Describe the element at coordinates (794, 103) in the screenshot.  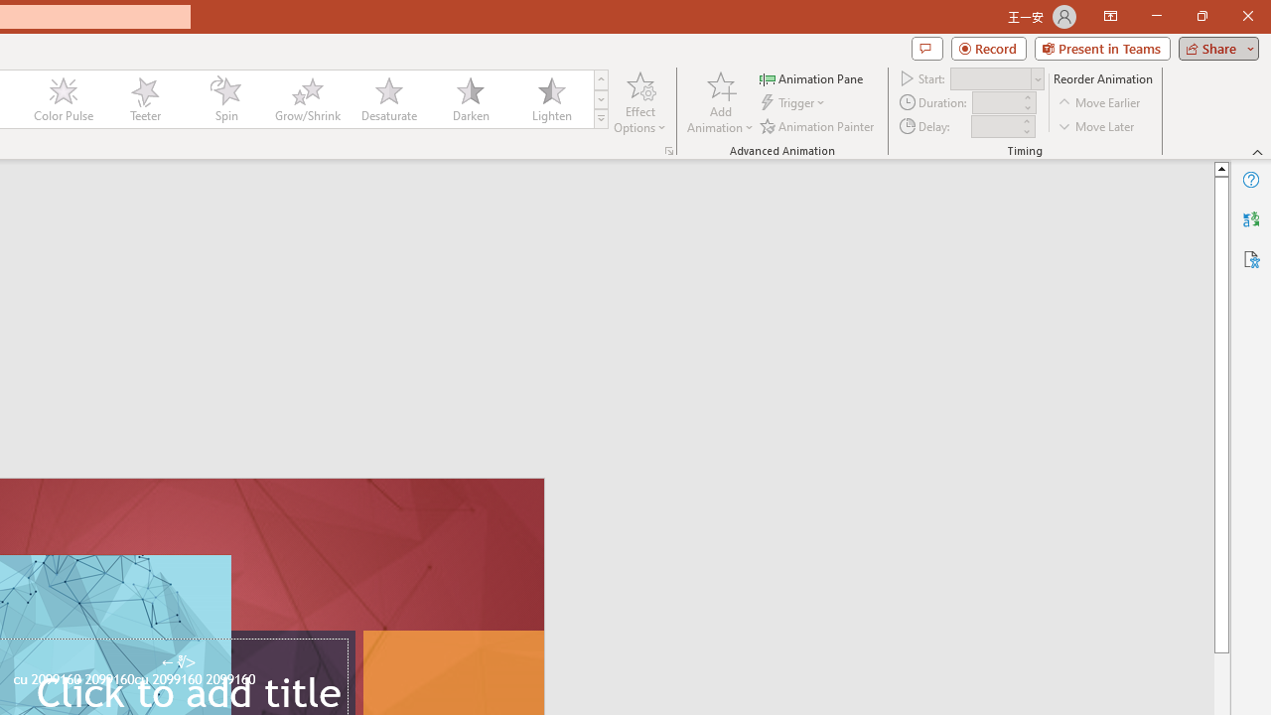
I see `Trigger` at that location.